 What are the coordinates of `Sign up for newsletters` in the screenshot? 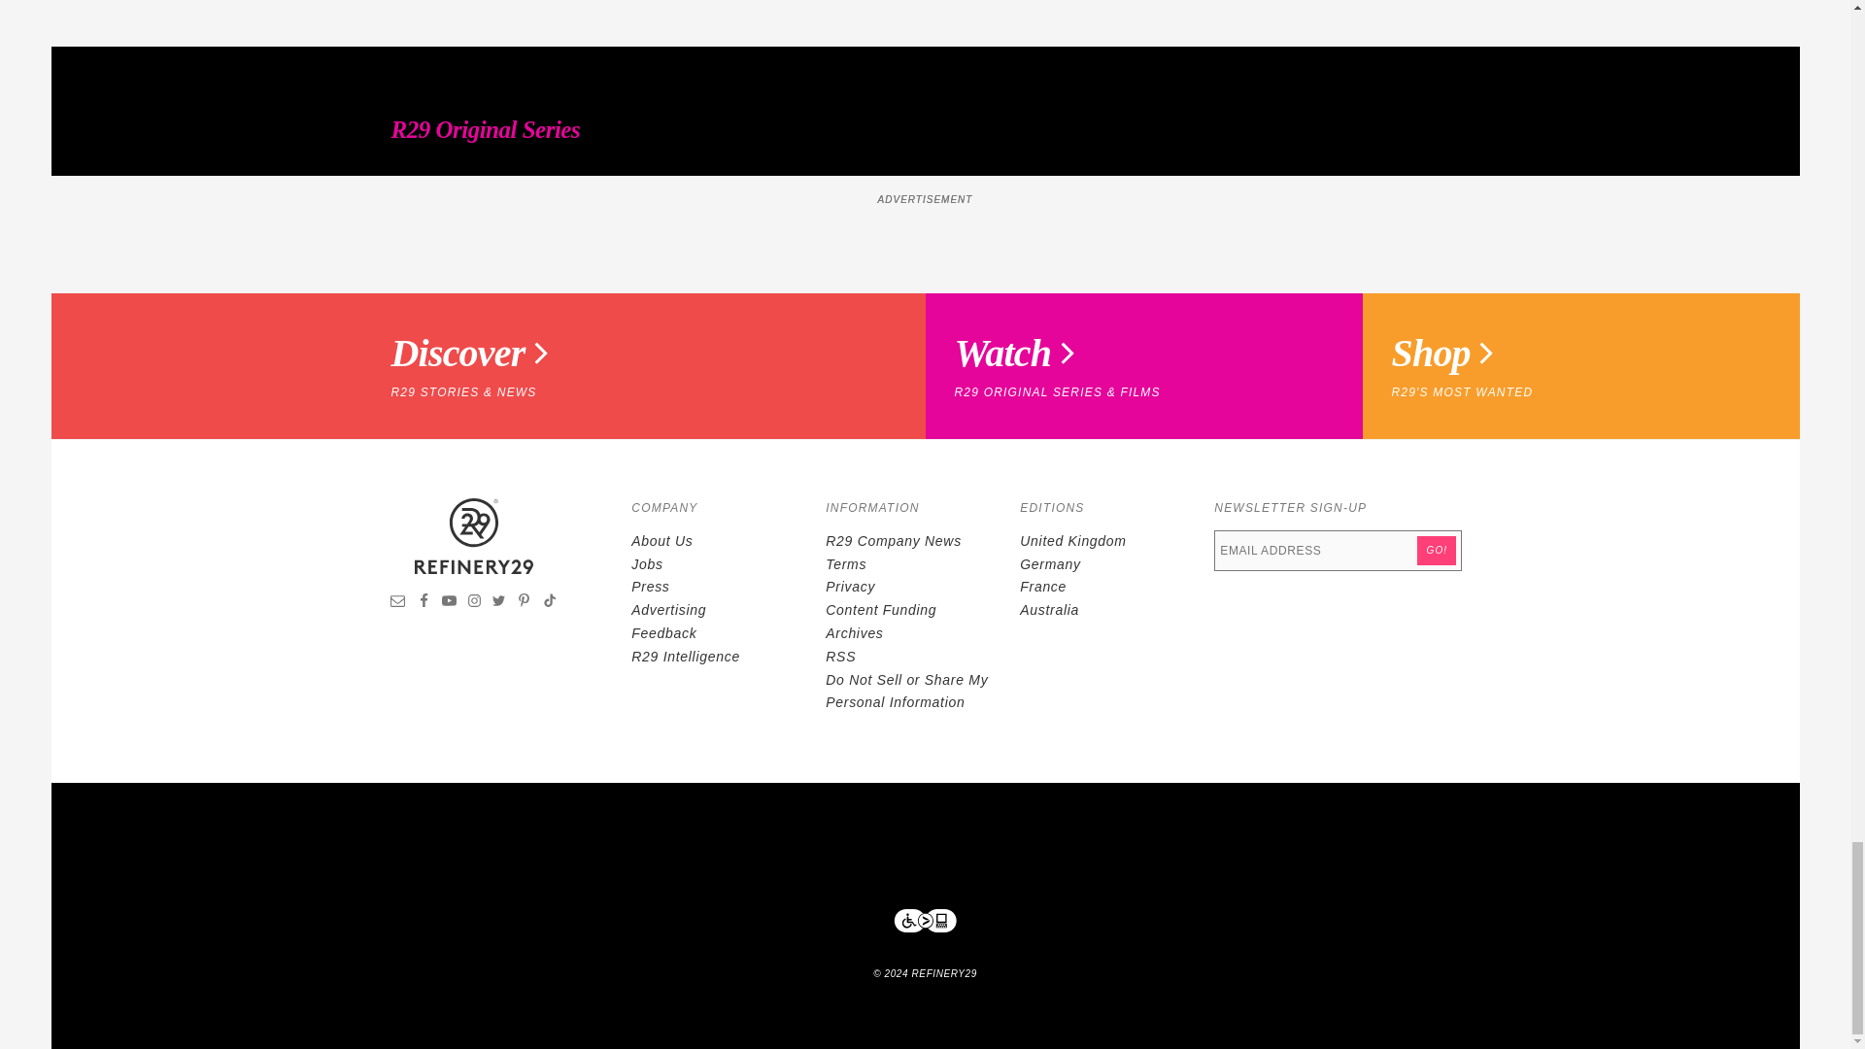 It's located at (398, 602).